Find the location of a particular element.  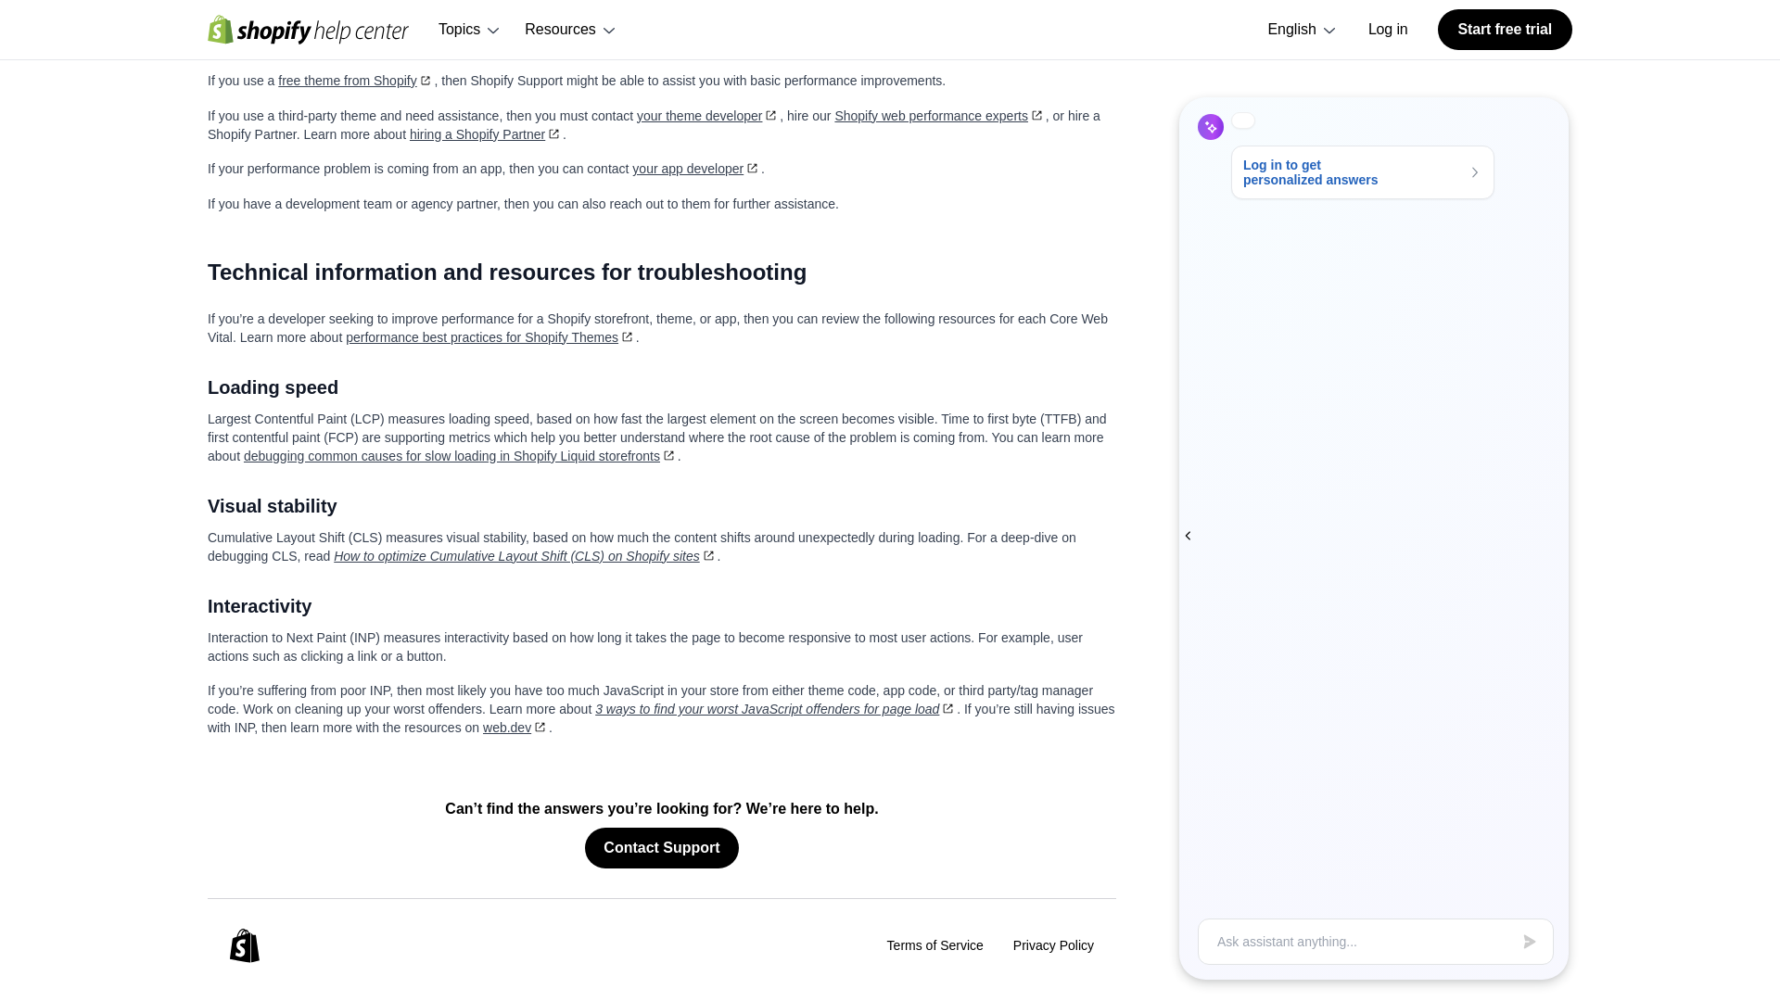

performance best practices for Shopify Themes is located at coordinates (489, 336).